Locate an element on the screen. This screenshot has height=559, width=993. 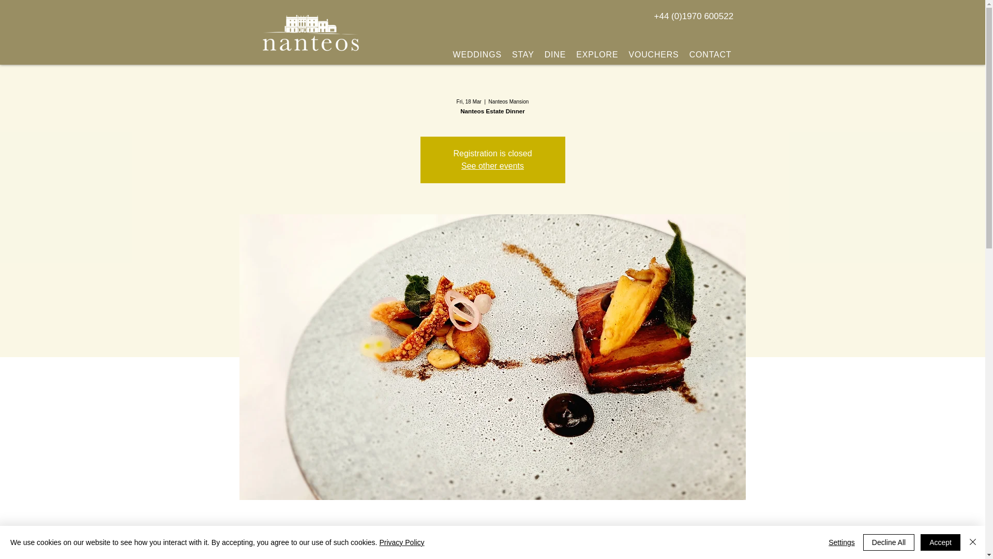
See other events is located at coordinates (492, 166).